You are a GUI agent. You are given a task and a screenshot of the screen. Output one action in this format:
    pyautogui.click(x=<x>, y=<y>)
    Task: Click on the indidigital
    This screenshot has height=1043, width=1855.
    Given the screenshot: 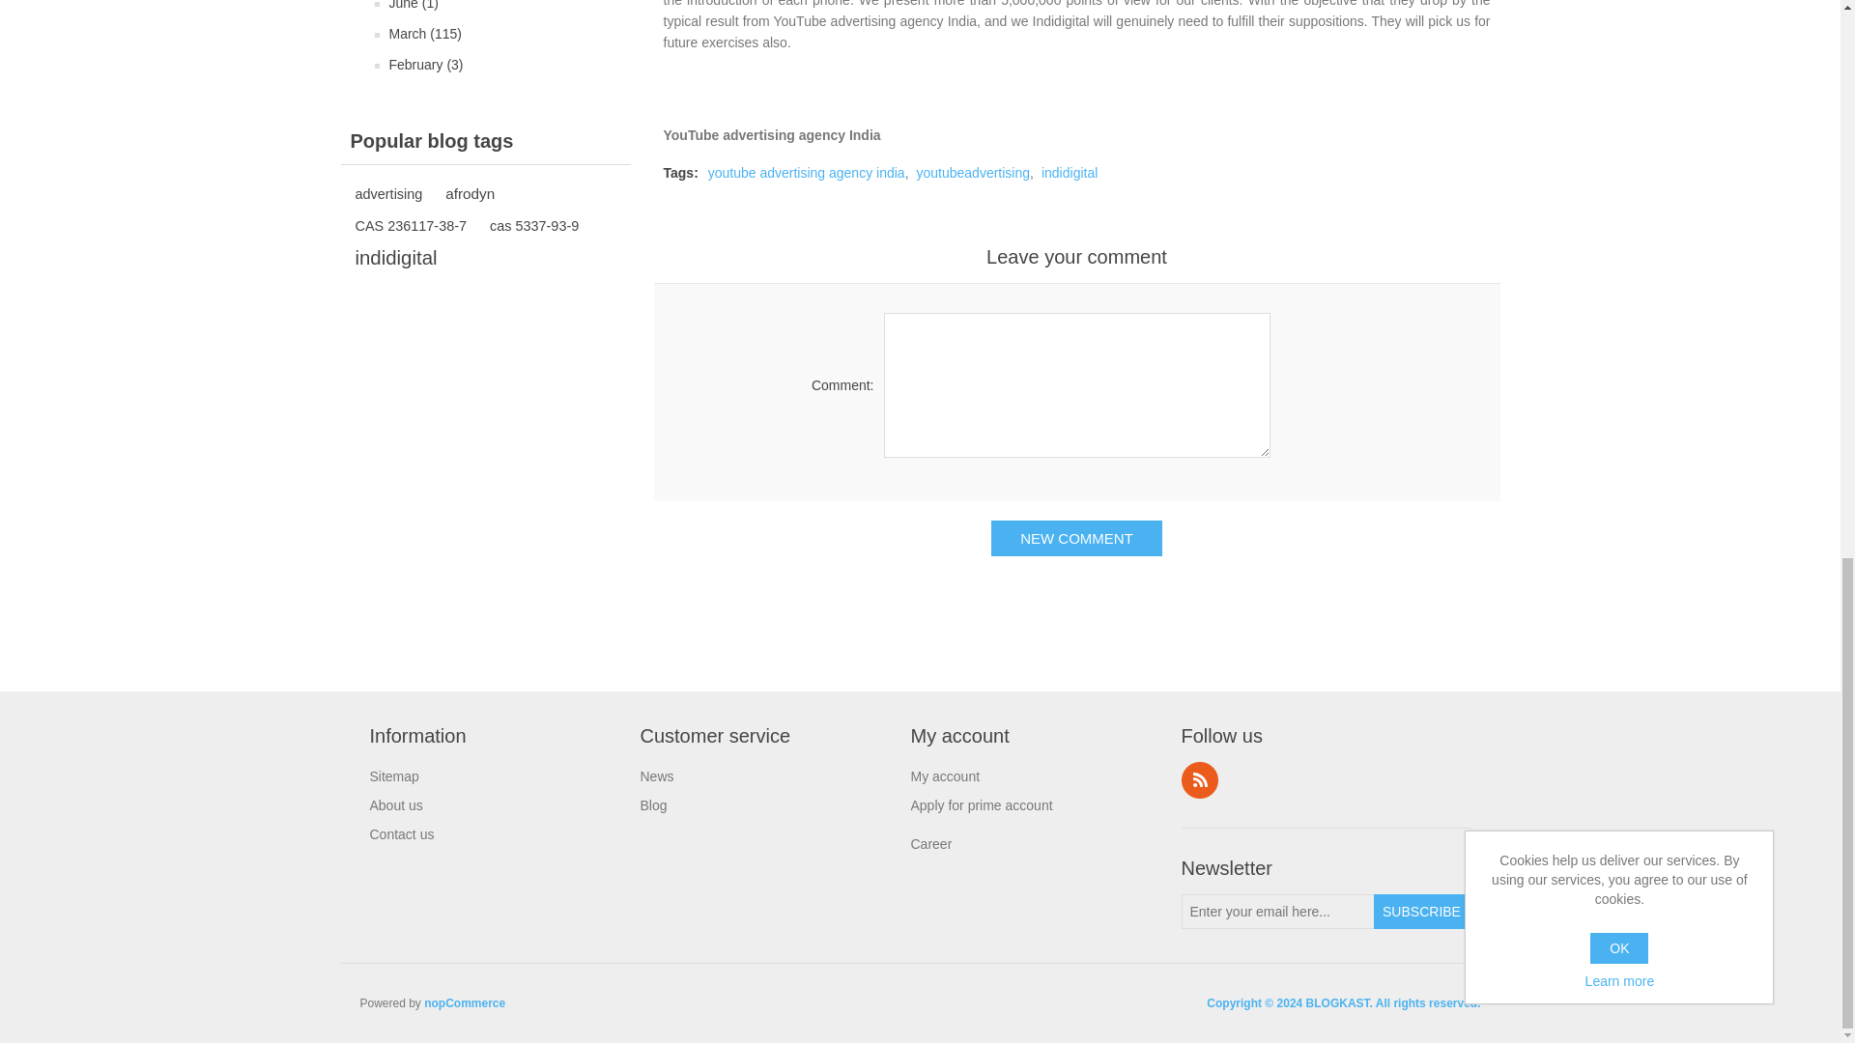 What is the action you would take?
    pyautogui.click(x=396, y=257)
    